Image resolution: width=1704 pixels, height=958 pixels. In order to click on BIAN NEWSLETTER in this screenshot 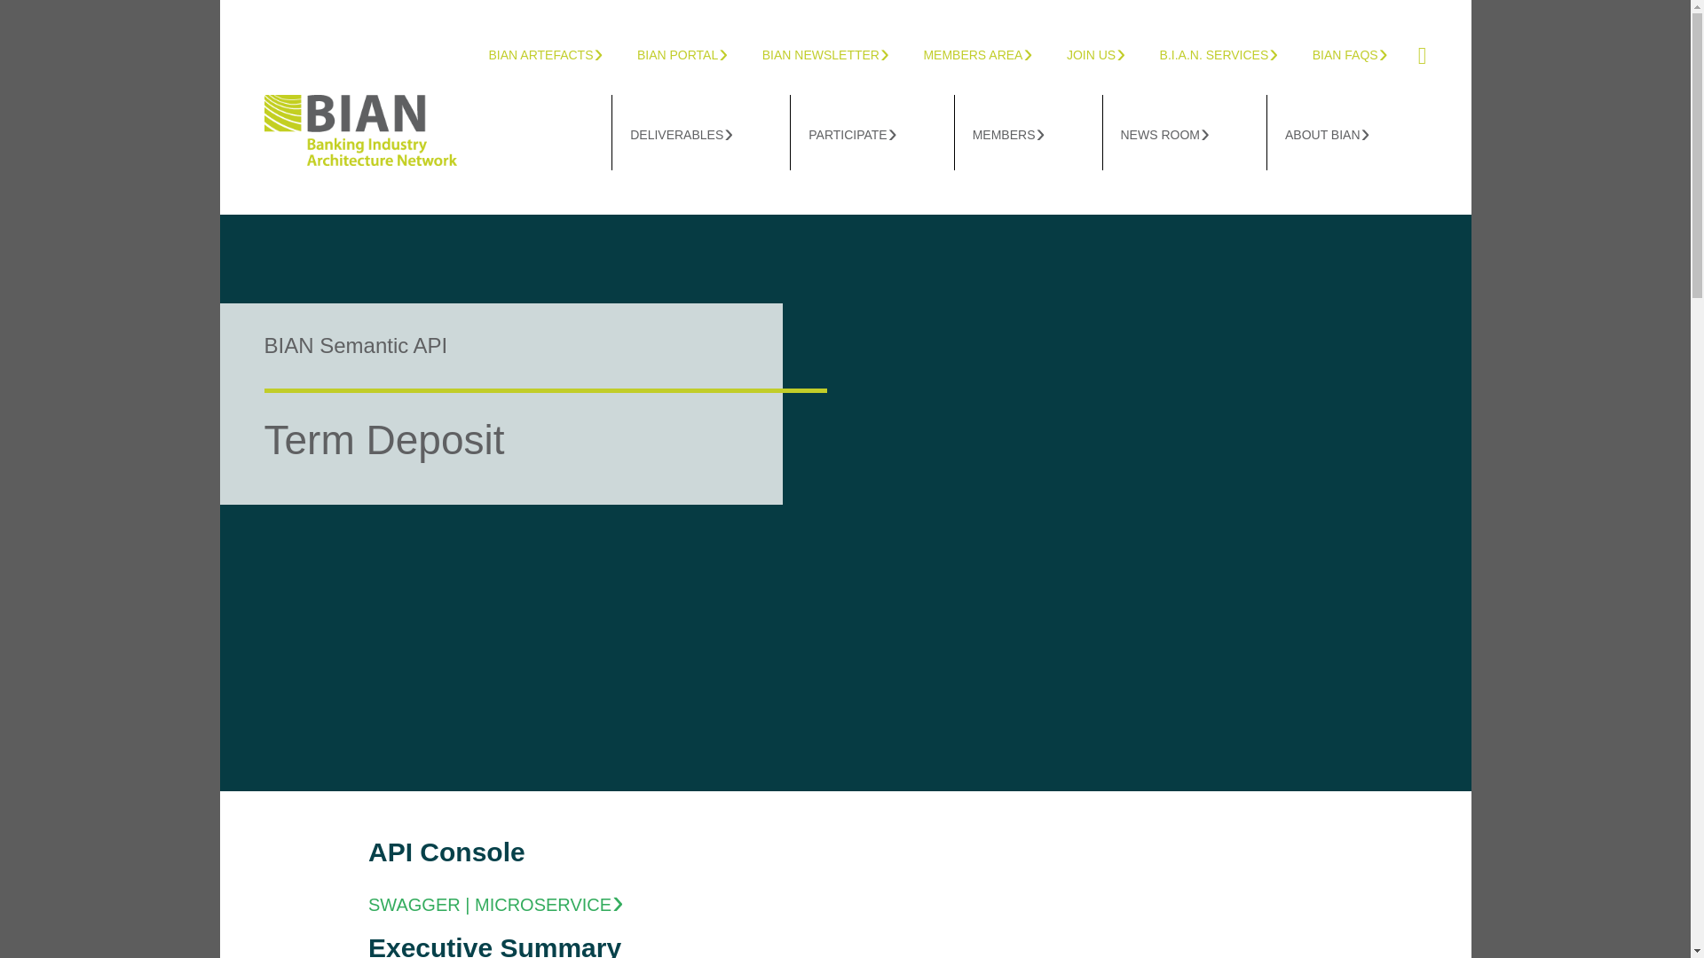, I will do `click(840, 52)`.